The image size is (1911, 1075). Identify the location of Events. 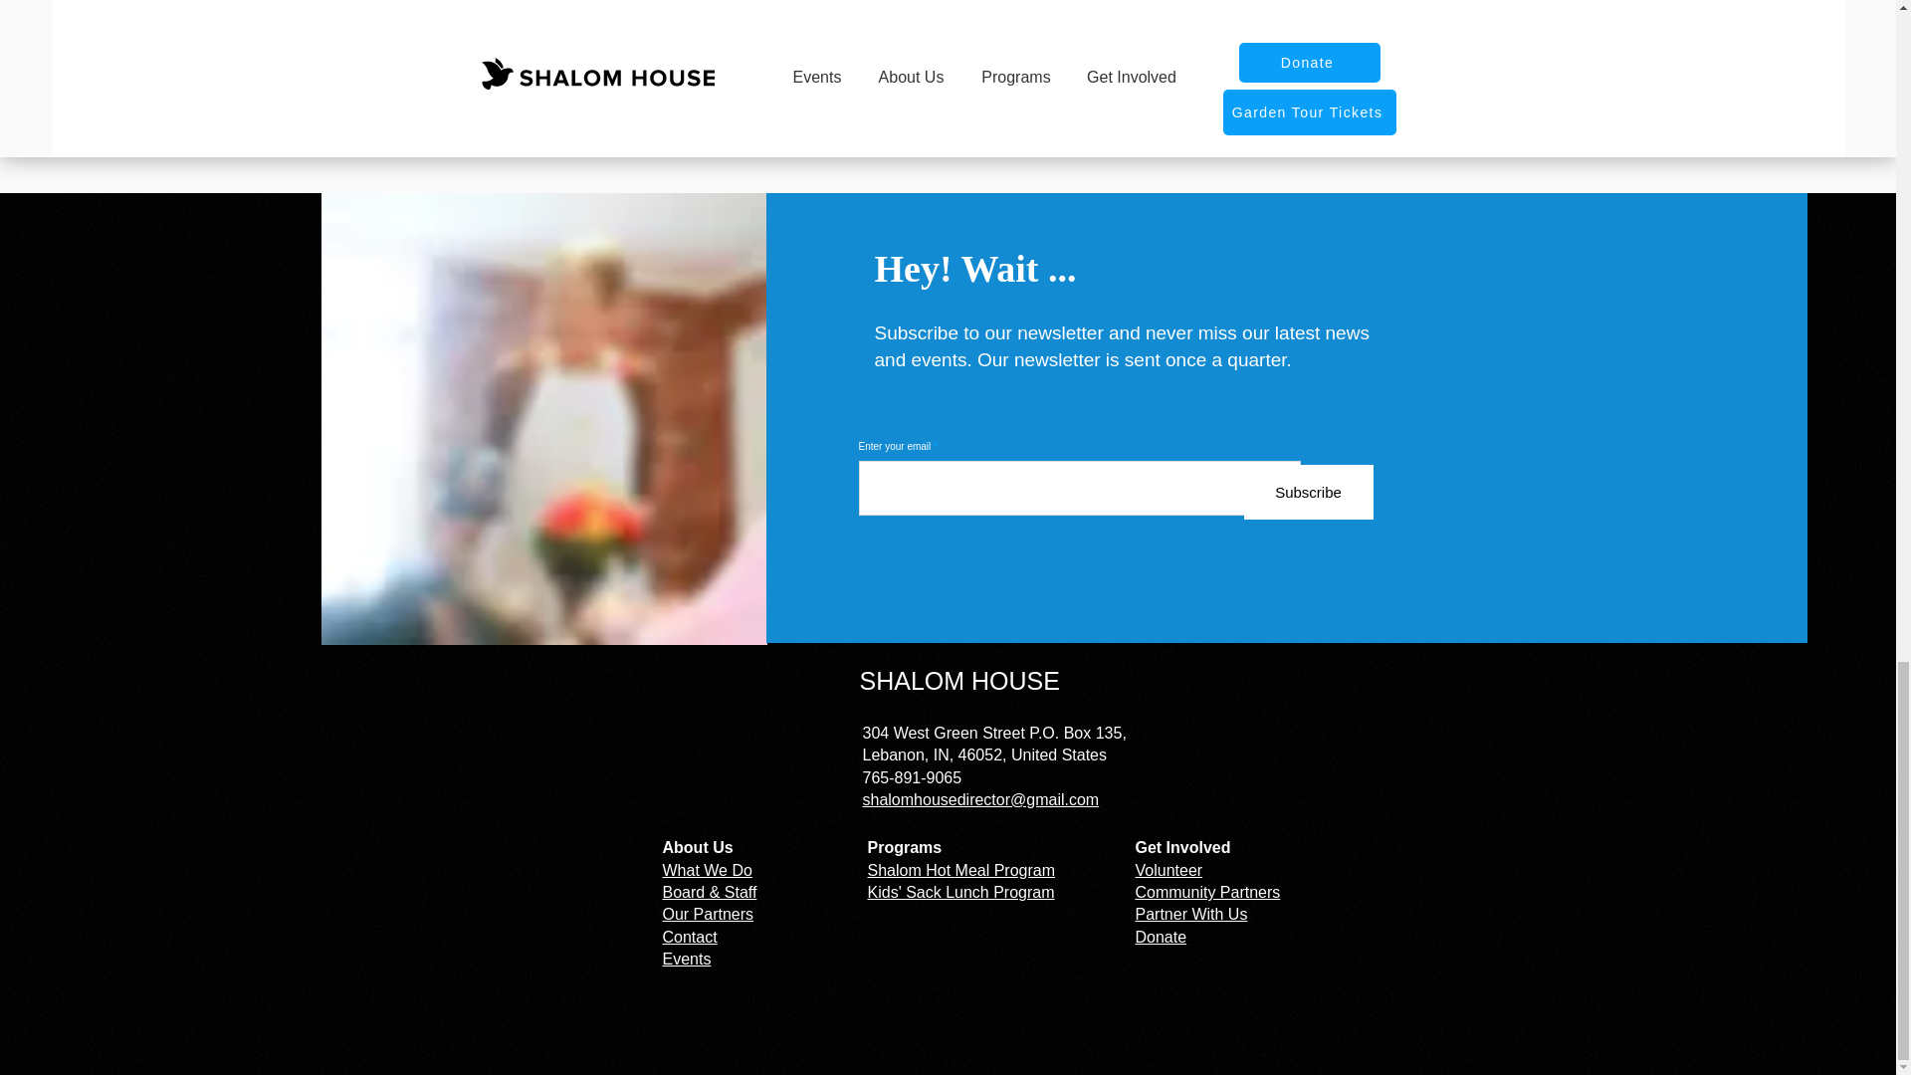
(687, 959).